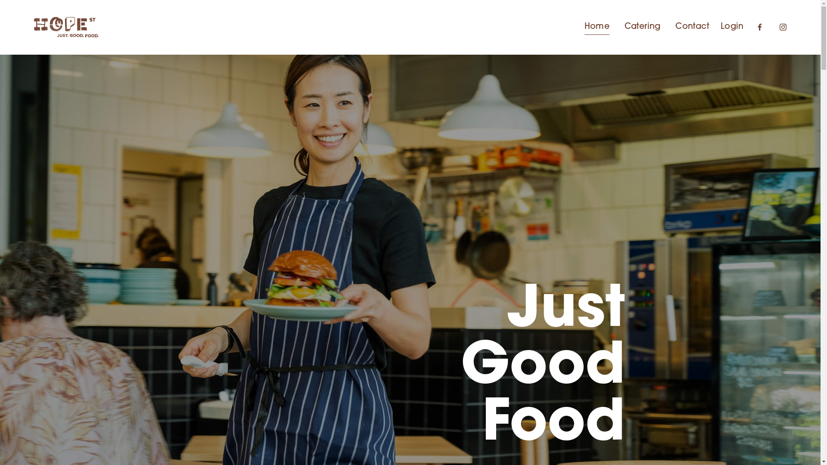  What do you see at coordinates (732, 28) in the screenshot?
I see `Login` at bounding box center [732, 28].